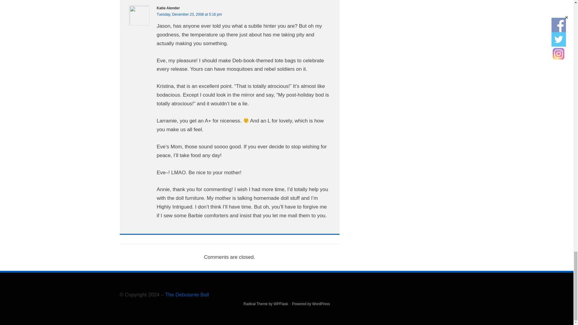  What do you see at coordinates (189, 14) in the screenshot?
I see `Tuesday, December 23, 2008 at 5:16 pm` at bounding box center [189, 14].